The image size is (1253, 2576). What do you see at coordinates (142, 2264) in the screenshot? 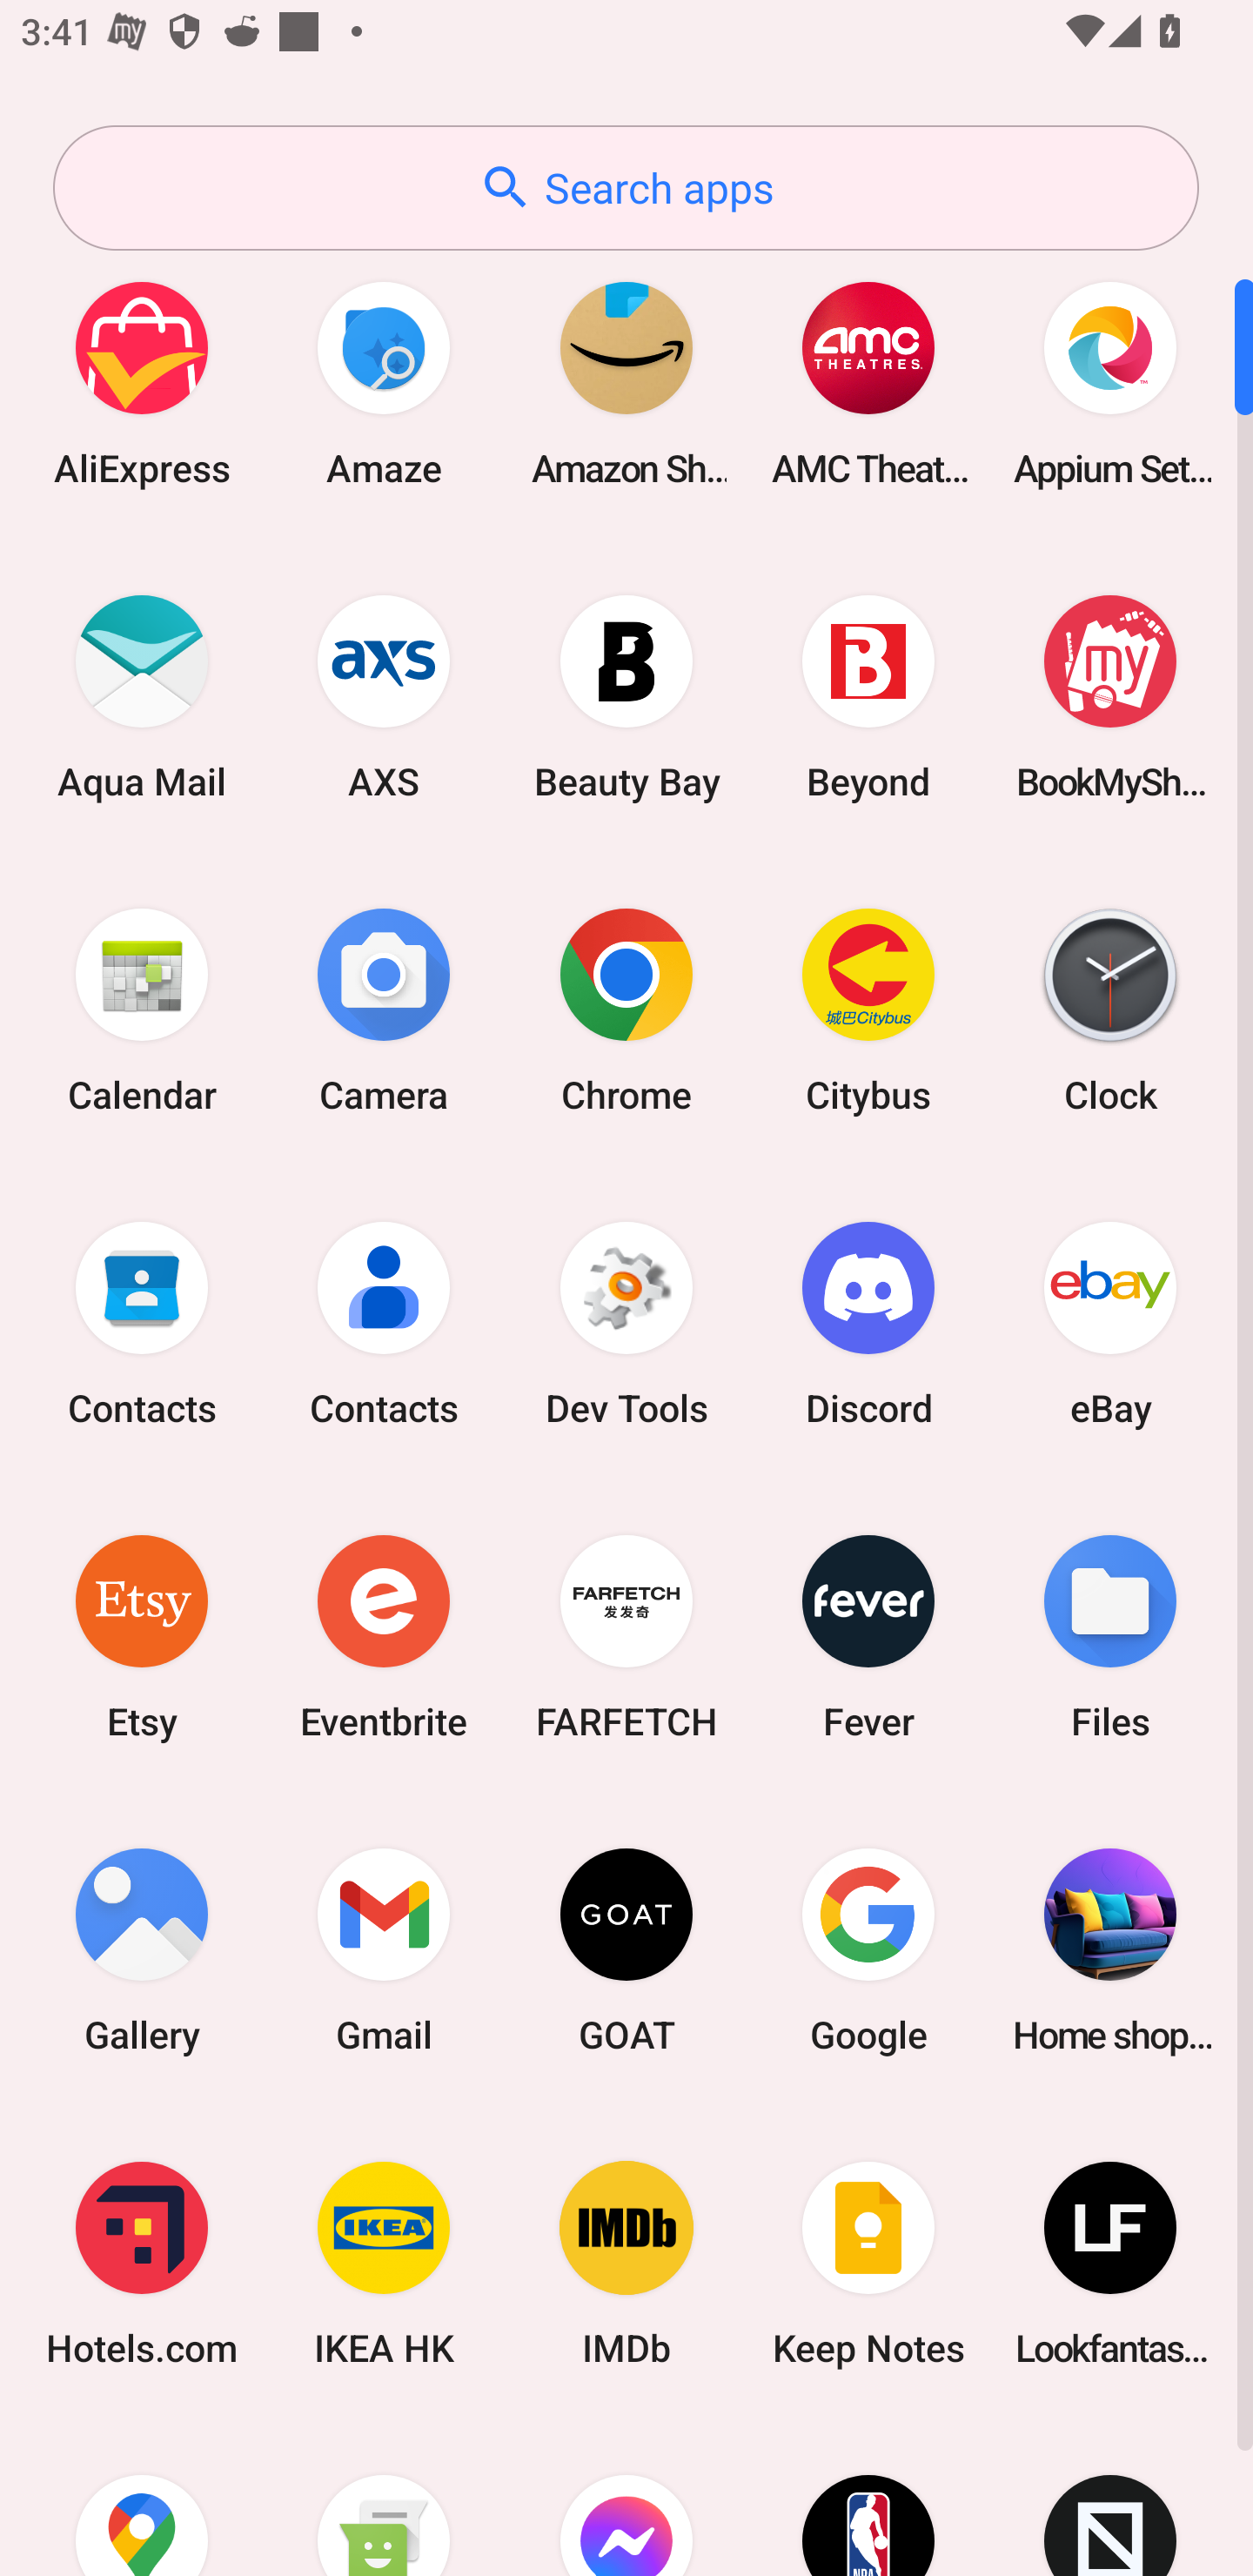
I see `Hotels.com` at bounding box center [142, 2264].